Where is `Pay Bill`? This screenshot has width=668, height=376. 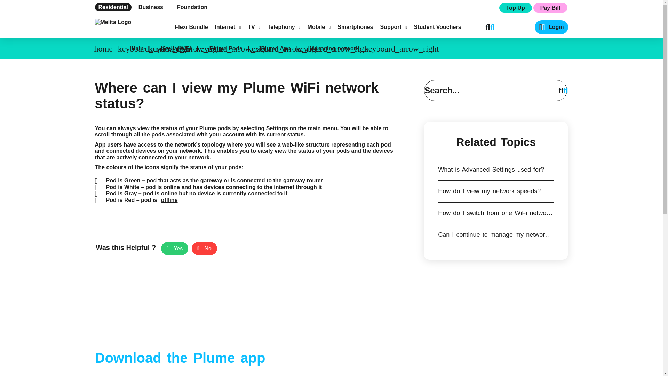
Pay Bill is located at coordinates (550, 8).